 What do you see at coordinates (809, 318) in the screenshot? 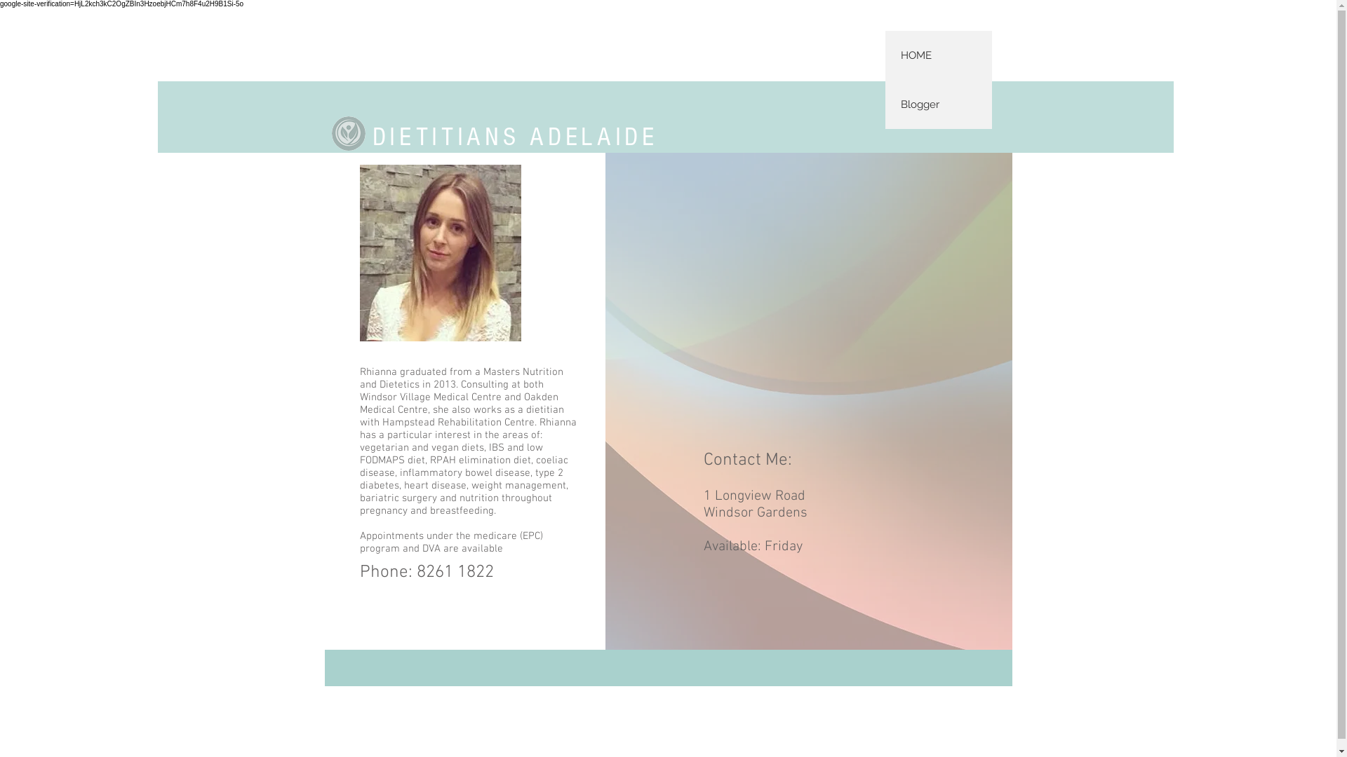
I see `Google Maps` at bounding box center [809, 318].